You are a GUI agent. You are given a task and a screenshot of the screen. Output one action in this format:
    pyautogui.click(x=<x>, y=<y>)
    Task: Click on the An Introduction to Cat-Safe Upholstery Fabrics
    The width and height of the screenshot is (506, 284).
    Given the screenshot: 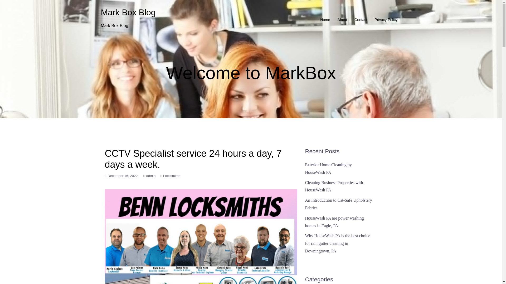 What is the action you would take?
    pyautogui.click(x=338, y=204)
    